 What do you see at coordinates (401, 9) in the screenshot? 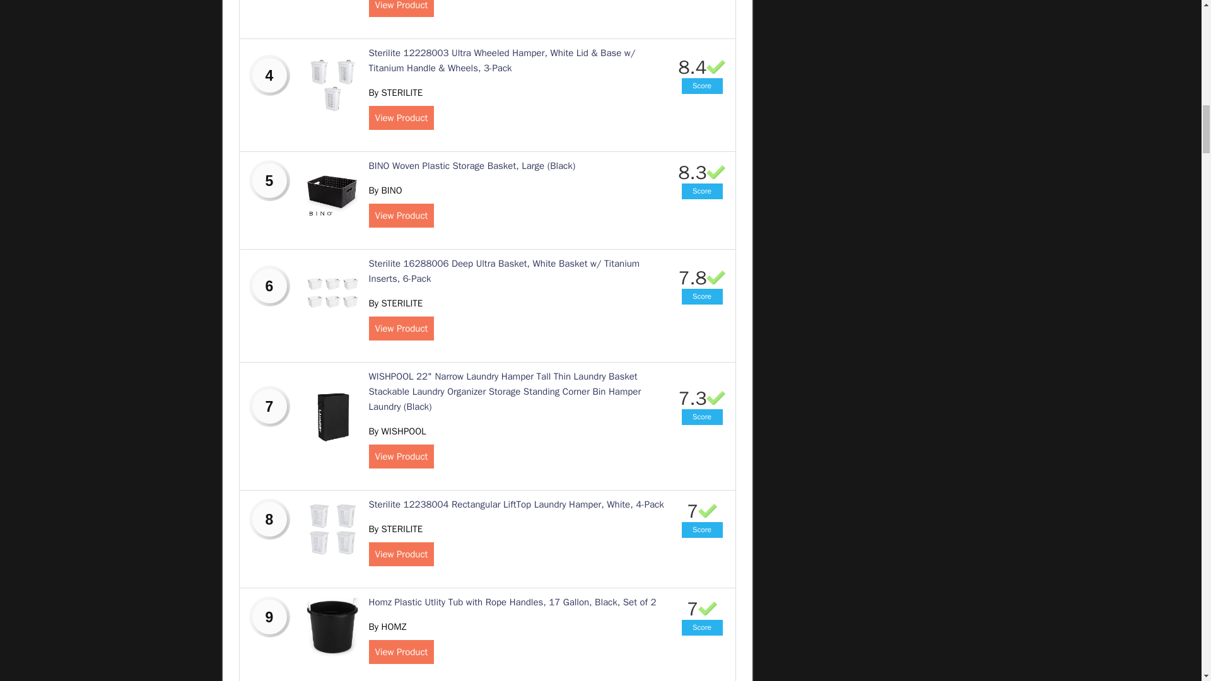
I see `View Product` at bounding box center [401, 9].